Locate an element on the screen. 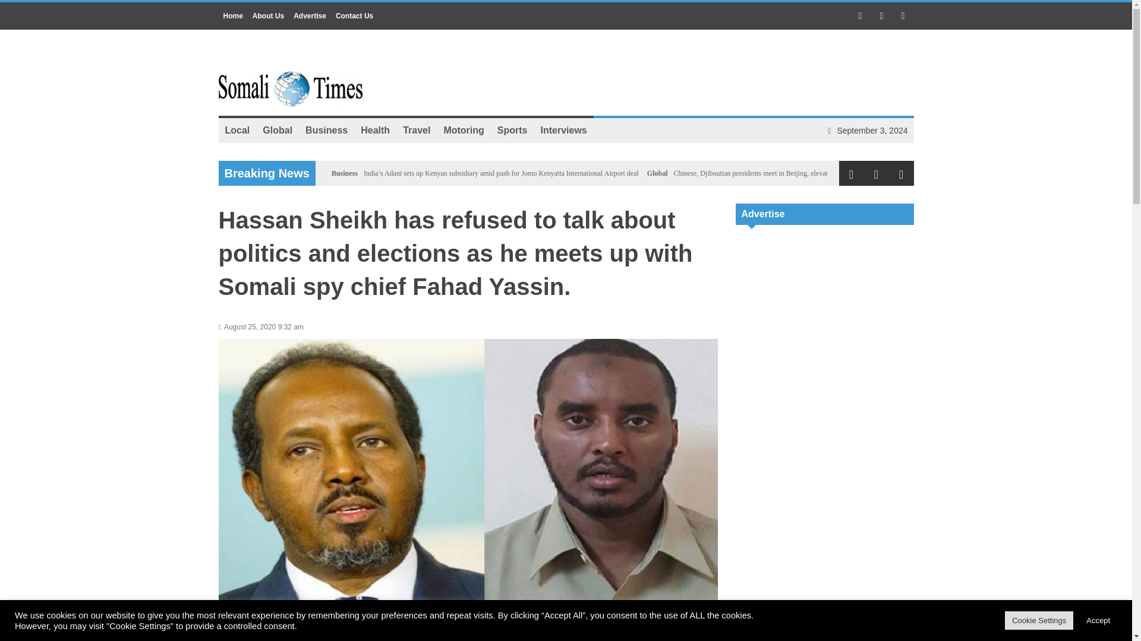  Advertisement is located at coordinates (825, 616).